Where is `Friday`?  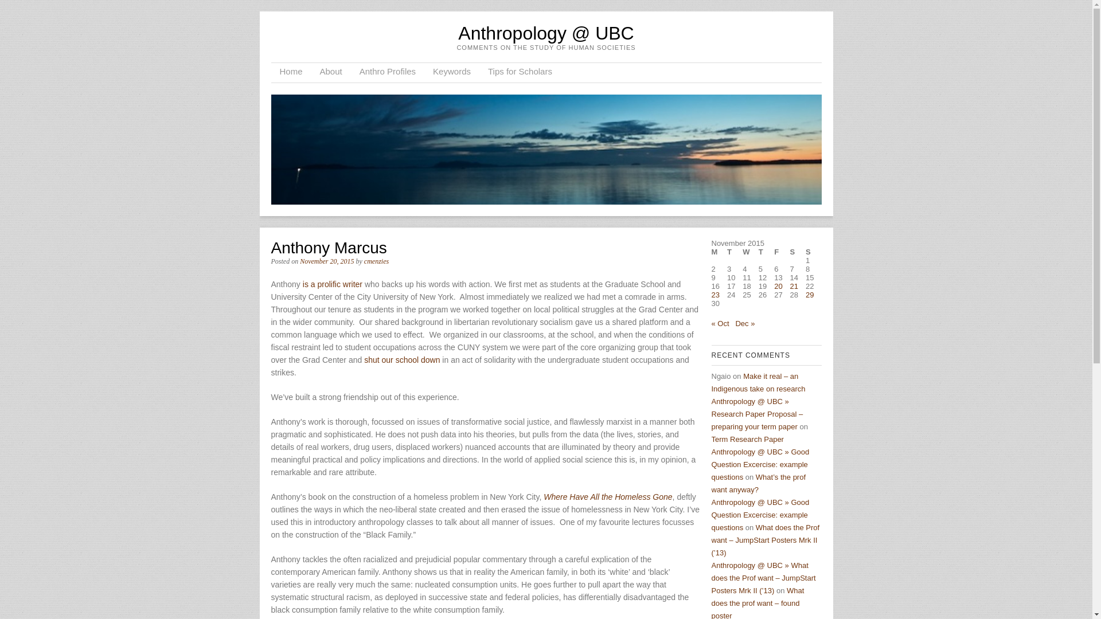 Friday is located at coordinates (781, 252).